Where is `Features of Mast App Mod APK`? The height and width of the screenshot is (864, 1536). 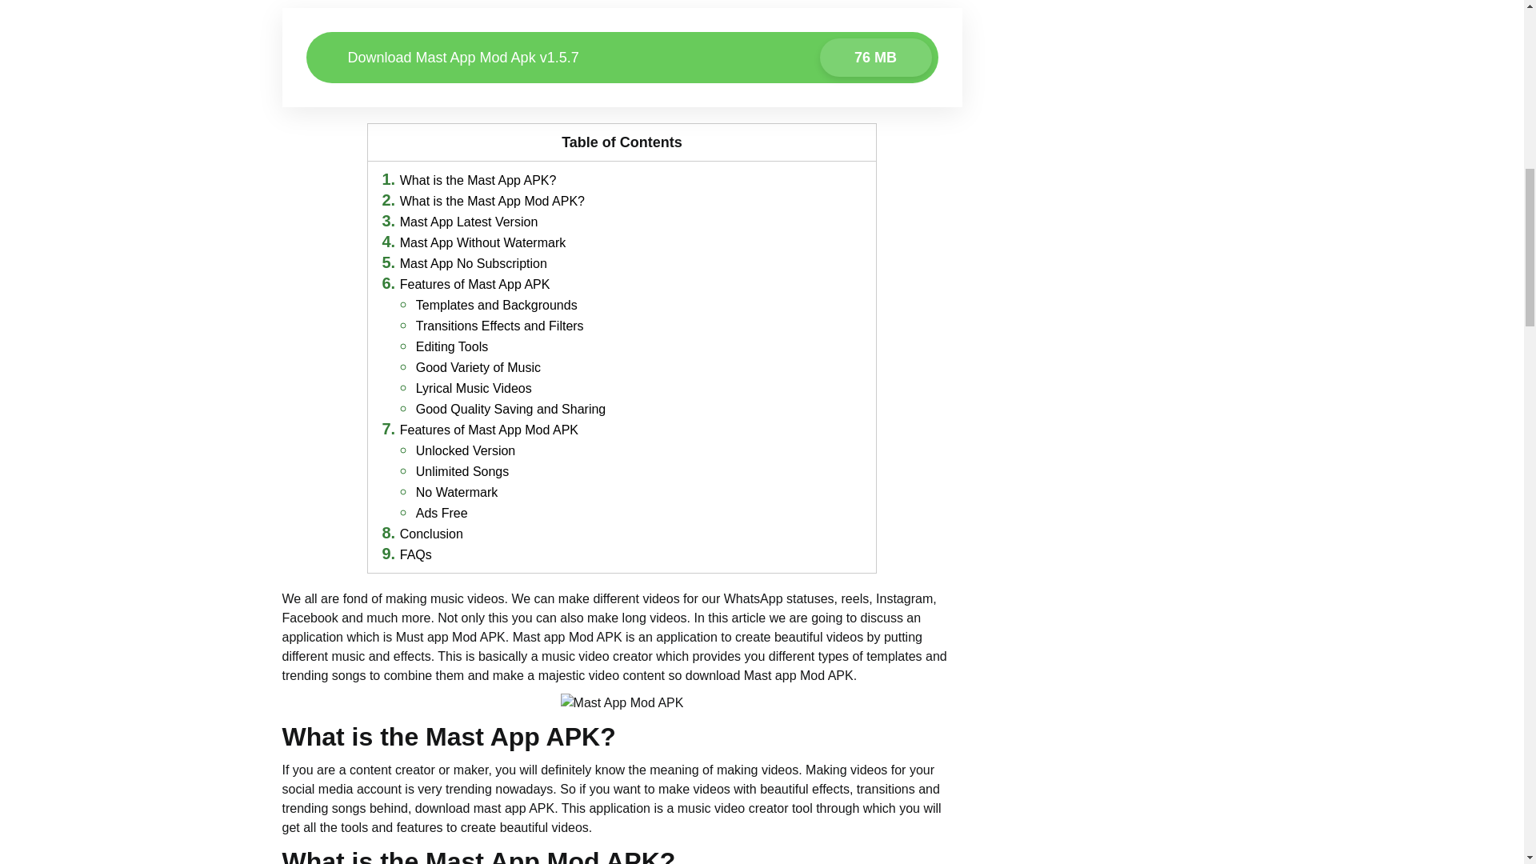
Features of Mast App Mod APK is located at coordinates (489, 430).